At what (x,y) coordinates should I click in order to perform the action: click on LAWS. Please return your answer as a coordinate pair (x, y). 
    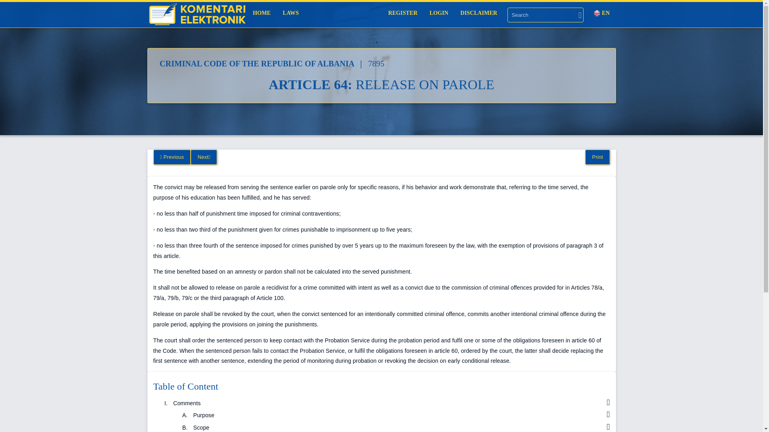
    Looking at the image, I should click on (291, 13).